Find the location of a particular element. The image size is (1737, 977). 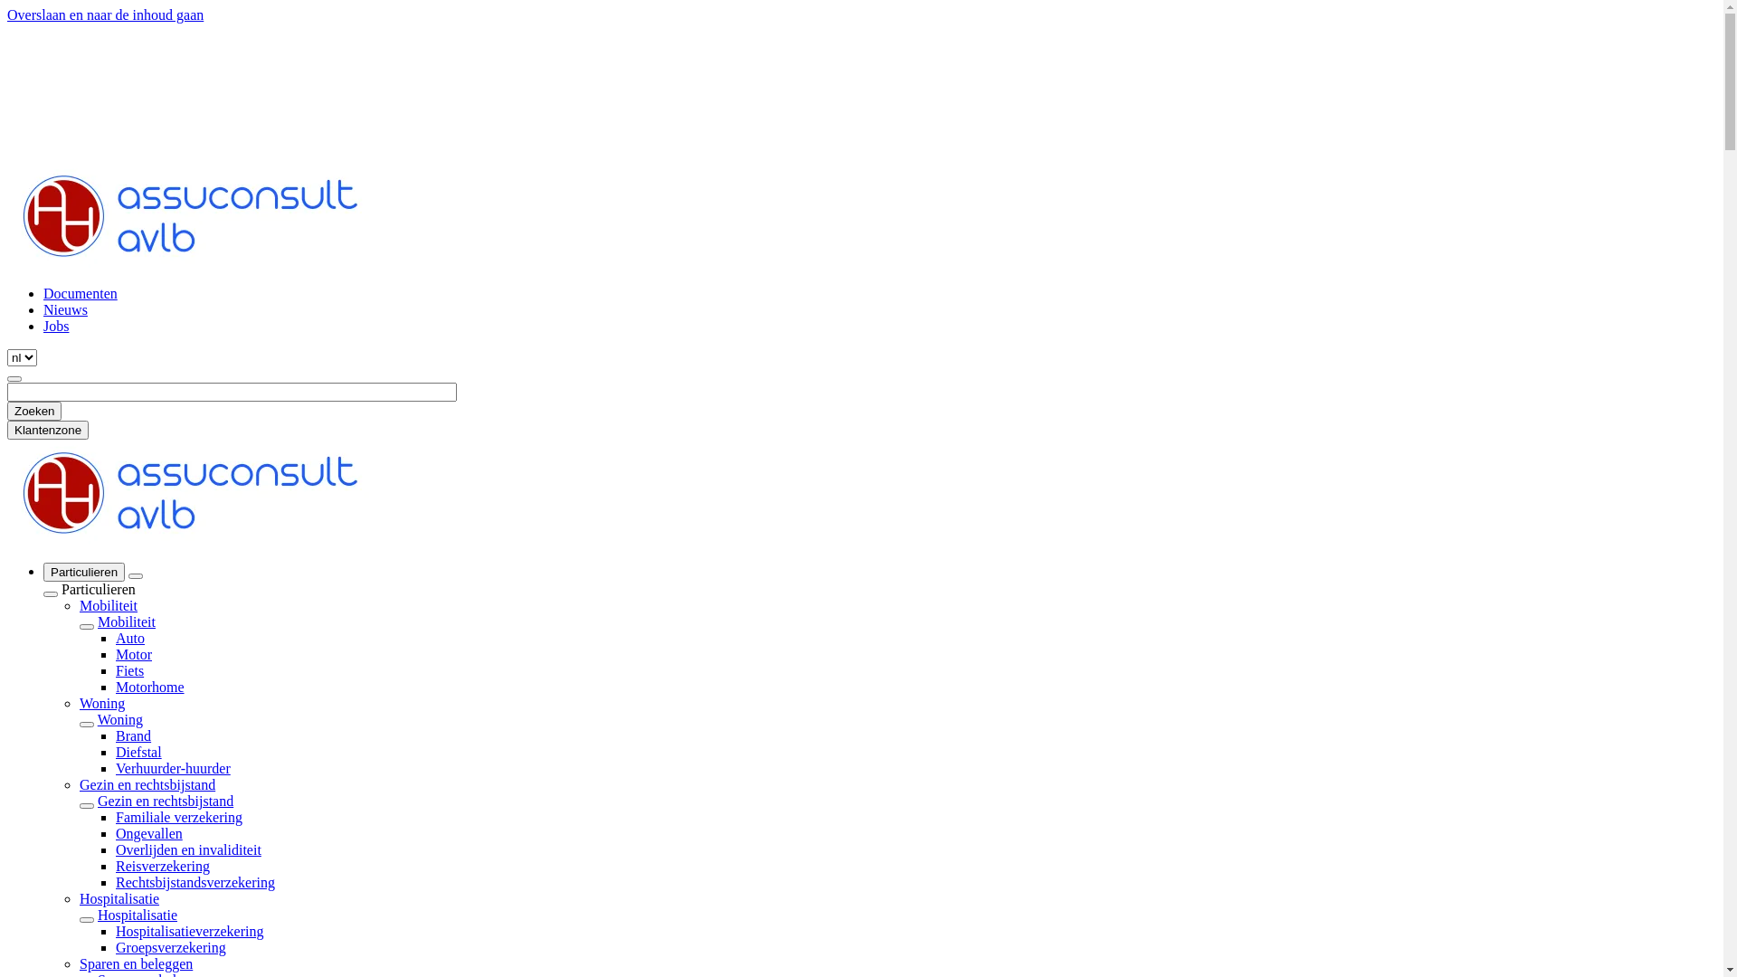

Hospitalisatieverzekering is located at coordinates (190, 932).